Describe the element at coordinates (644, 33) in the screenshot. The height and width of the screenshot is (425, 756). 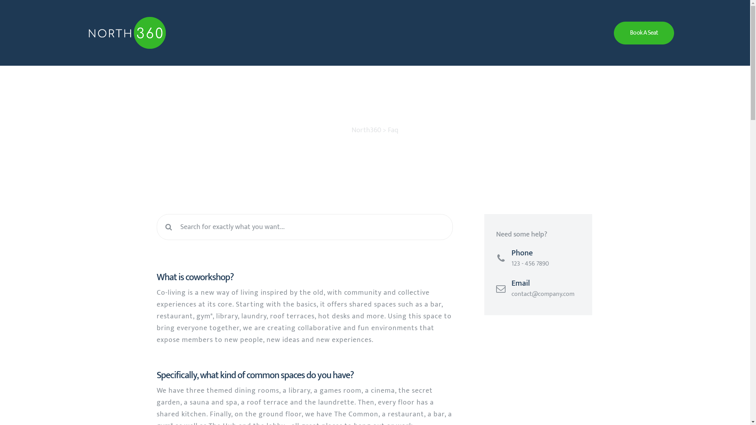
I see `Book A Seat` at that location.